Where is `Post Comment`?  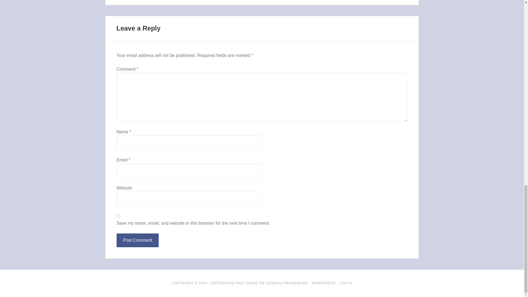
Post Comment is located at coordinates (137, 240).